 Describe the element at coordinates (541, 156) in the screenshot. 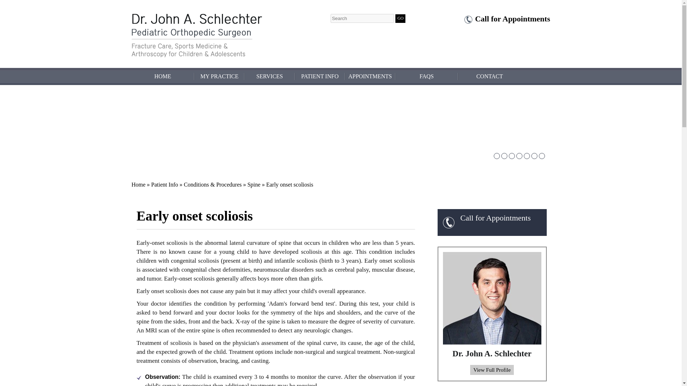

I see `Slider 7` at that location.